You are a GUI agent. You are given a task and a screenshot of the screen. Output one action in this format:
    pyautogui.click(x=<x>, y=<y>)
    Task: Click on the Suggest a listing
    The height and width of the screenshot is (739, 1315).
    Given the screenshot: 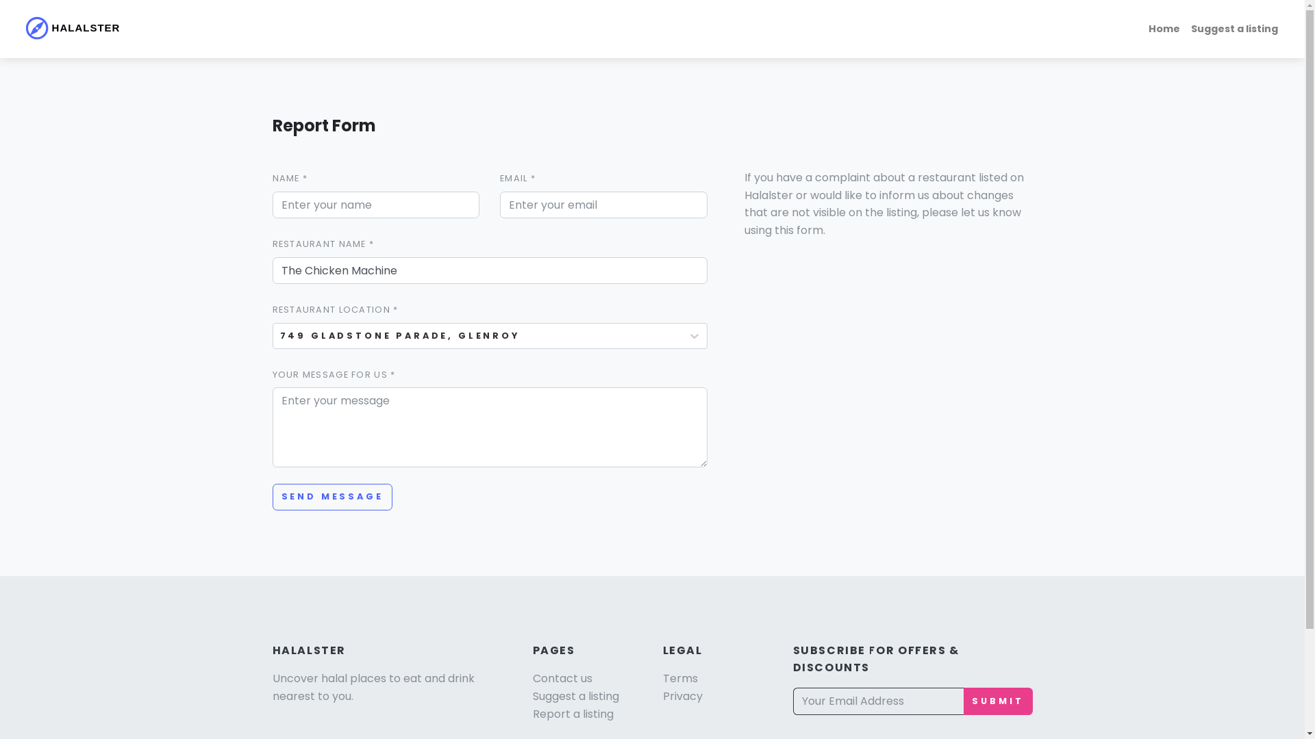 What is the action you would take?
    pyautogui.click(x=576, y=697)
    